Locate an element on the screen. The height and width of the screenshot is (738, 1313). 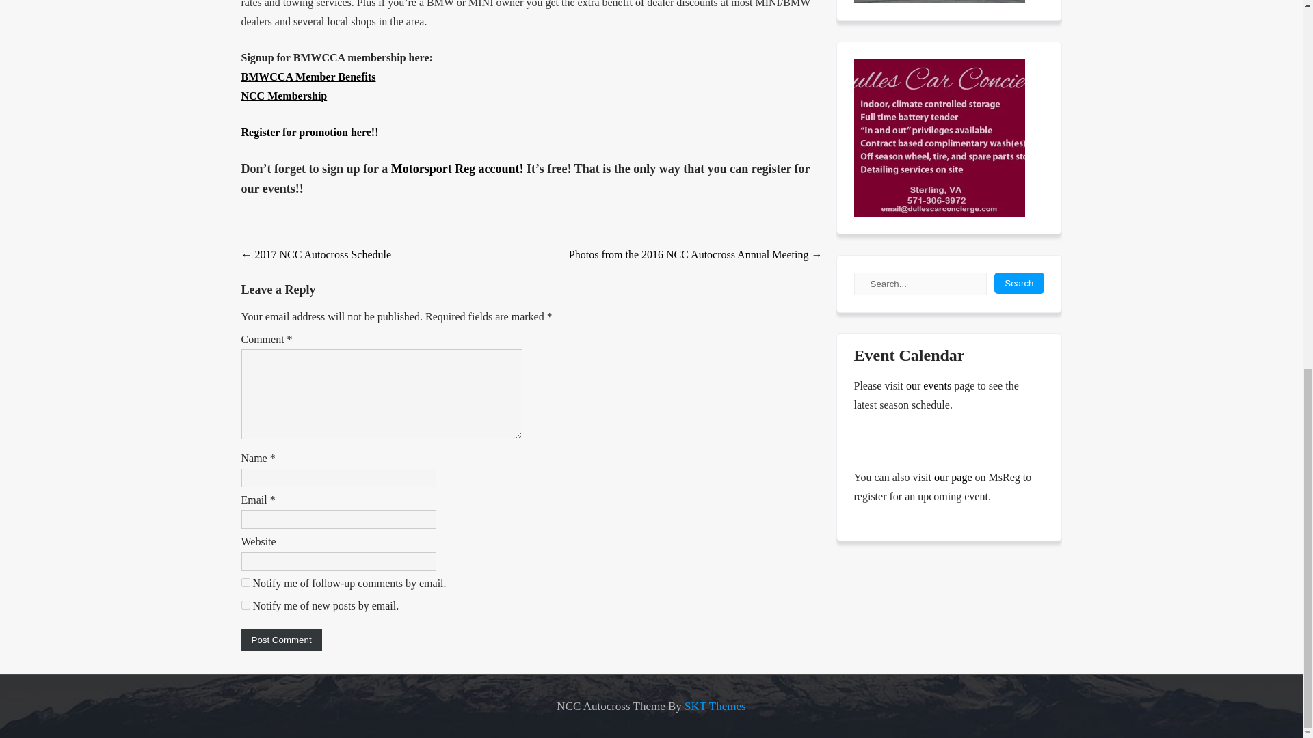
Dulles Car Concierge is located at coordinates (938, 138).